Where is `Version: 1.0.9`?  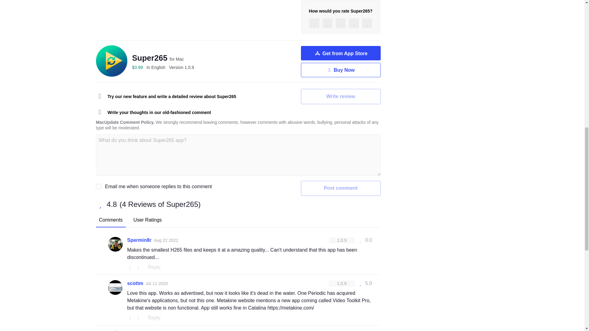
Version: 1.0.9 is located at coordinates (342, 240).